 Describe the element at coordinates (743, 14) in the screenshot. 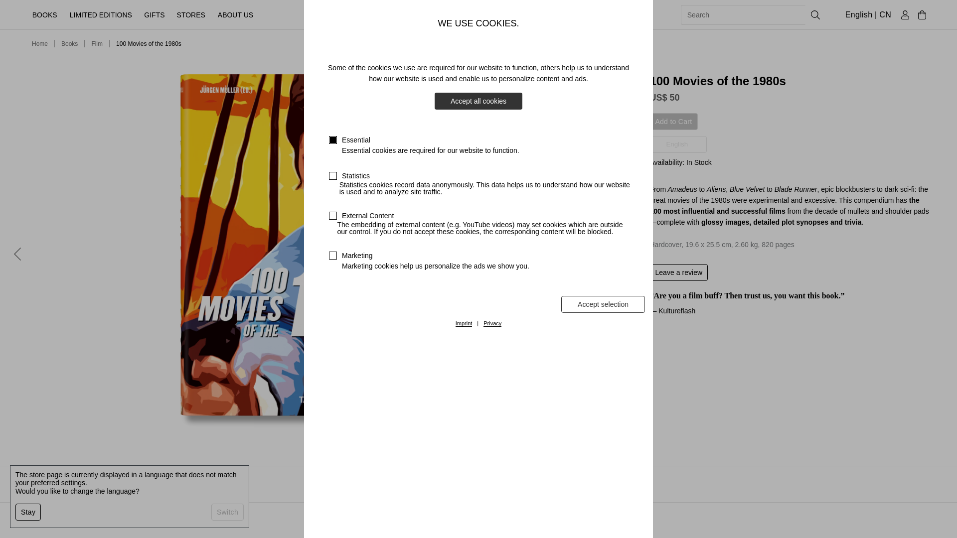

I see `Please fill out this field.` at that location.